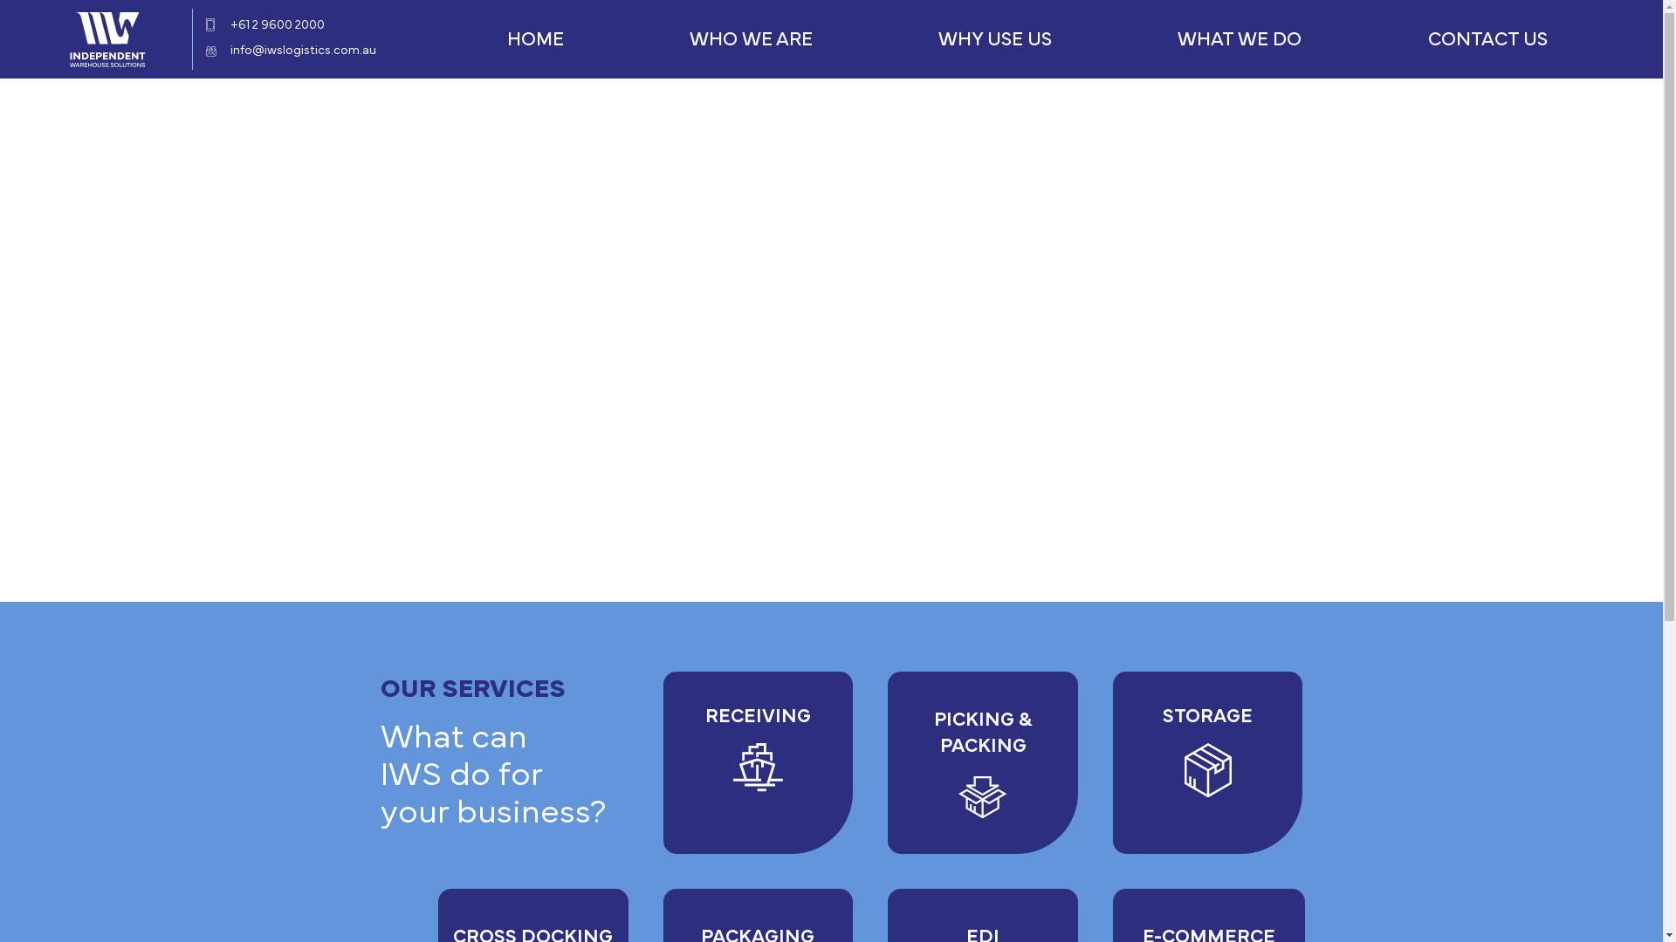 This screenshot has width=1676, height=942. What do you see at coordinates (534, 39) in the screenshot?
I see `HOME` at bounding box center [534, 39].